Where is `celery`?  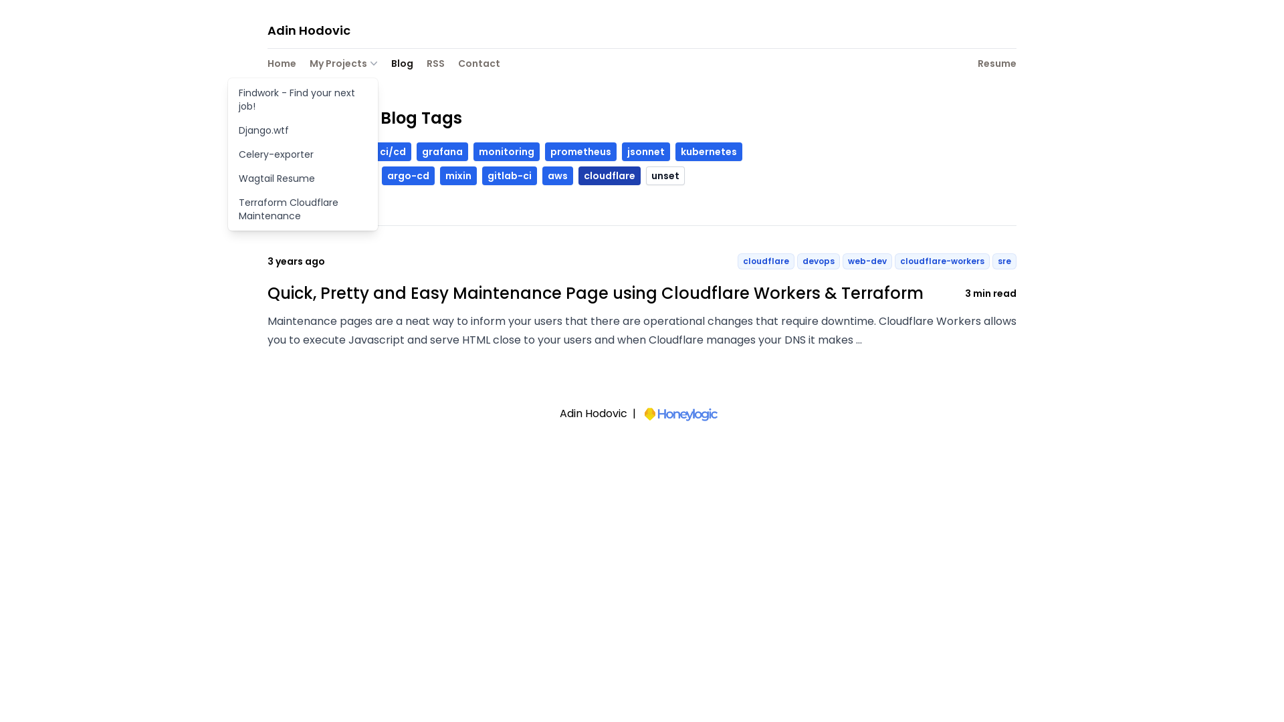 celery is located at coordinates (290, 176).